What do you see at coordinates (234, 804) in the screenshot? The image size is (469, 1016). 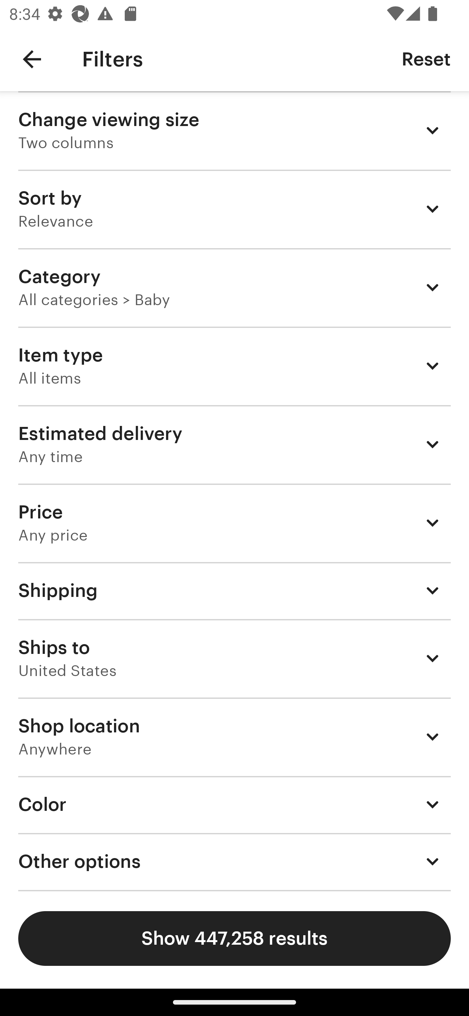 I see `Color` at bounding box center [234, 804].